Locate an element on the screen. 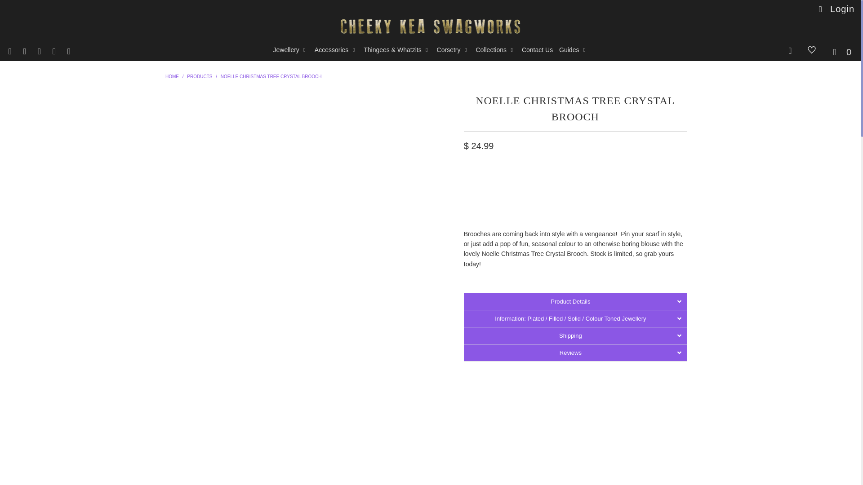 This screenshot has height=485, width=863. CK Swagworks on Facebook is located at coordinates (24, 52).